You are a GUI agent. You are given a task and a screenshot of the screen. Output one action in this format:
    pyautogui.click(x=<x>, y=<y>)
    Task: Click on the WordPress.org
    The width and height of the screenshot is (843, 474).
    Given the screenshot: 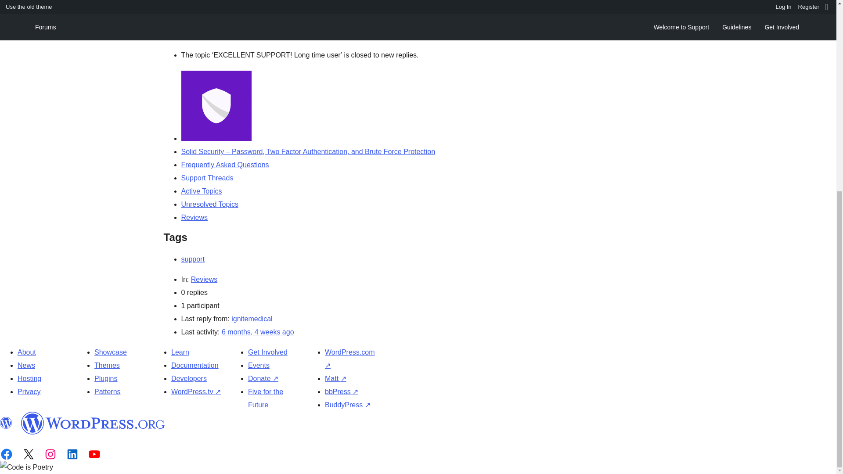 What is the action you would take?
    pyautogui.click(x=93, y=423)
    